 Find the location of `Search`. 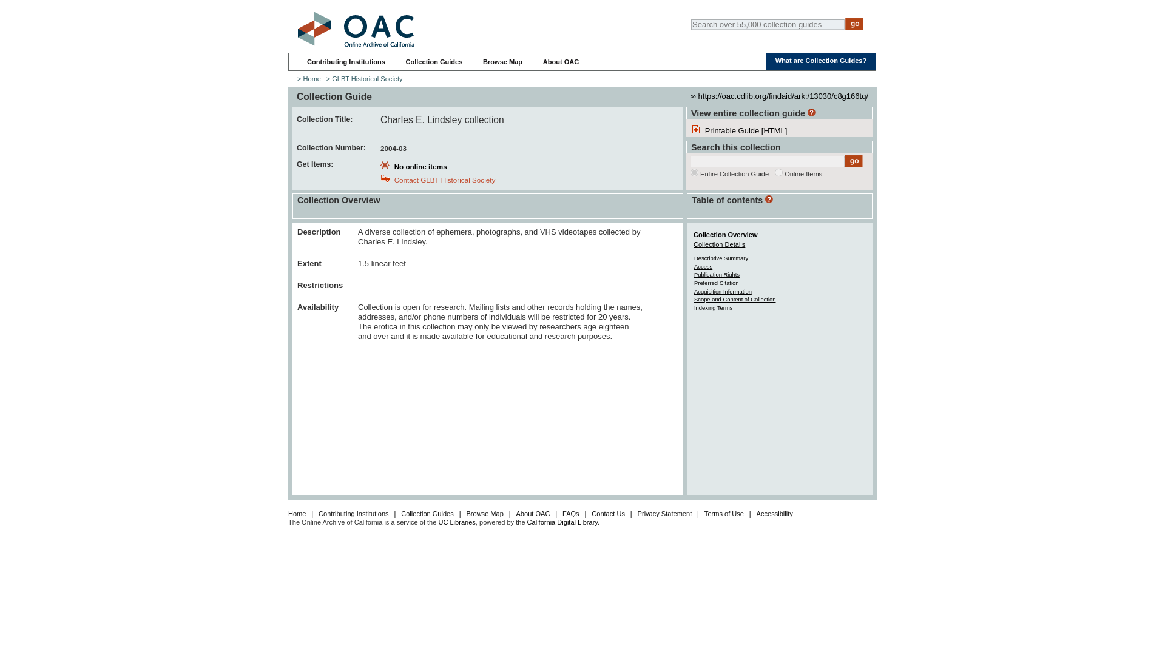

Search is located at coordinates (854, 161).